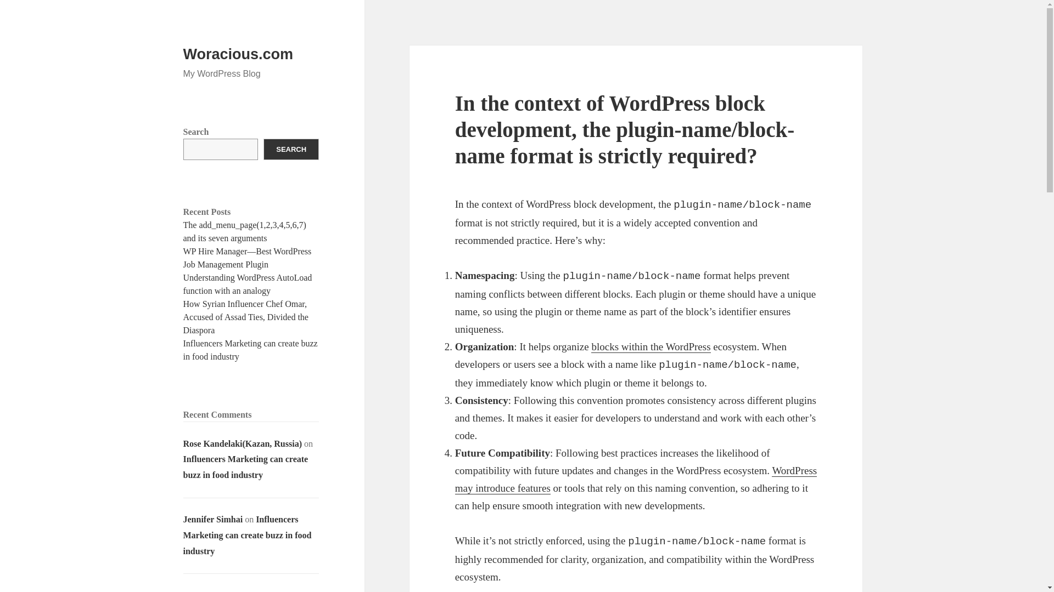 This screenshot has width=1054, height=592. Describe the element at coordinates (213, 519) in the screenshot. I see `Jennifer Simhai` at that location.